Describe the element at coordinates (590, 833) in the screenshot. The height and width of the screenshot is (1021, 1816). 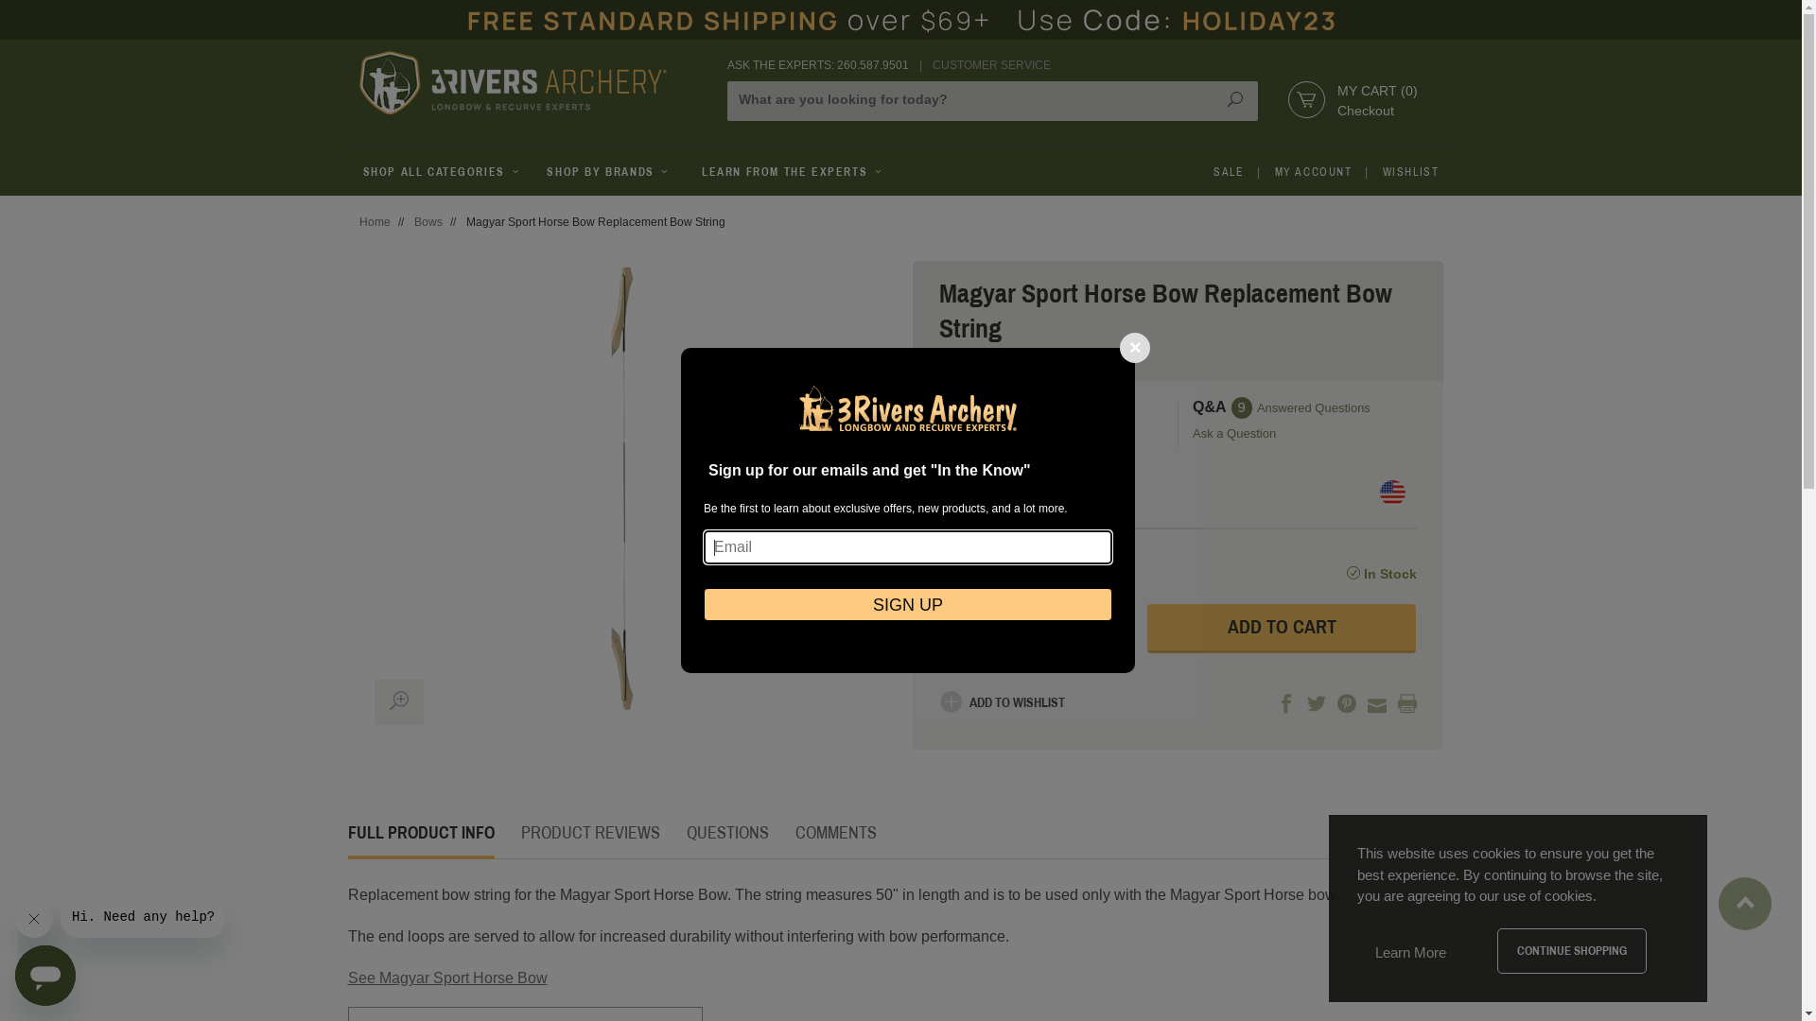
I see `PRODUCT REVIEWS` at that location.